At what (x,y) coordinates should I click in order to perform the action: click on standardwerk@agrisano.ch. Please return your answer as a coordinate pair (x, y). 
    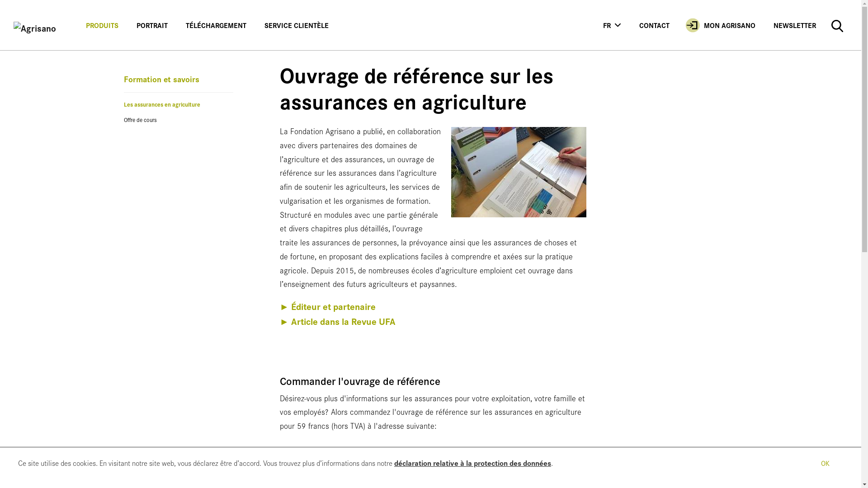
    Looking at the image, I should click on (328, 477).